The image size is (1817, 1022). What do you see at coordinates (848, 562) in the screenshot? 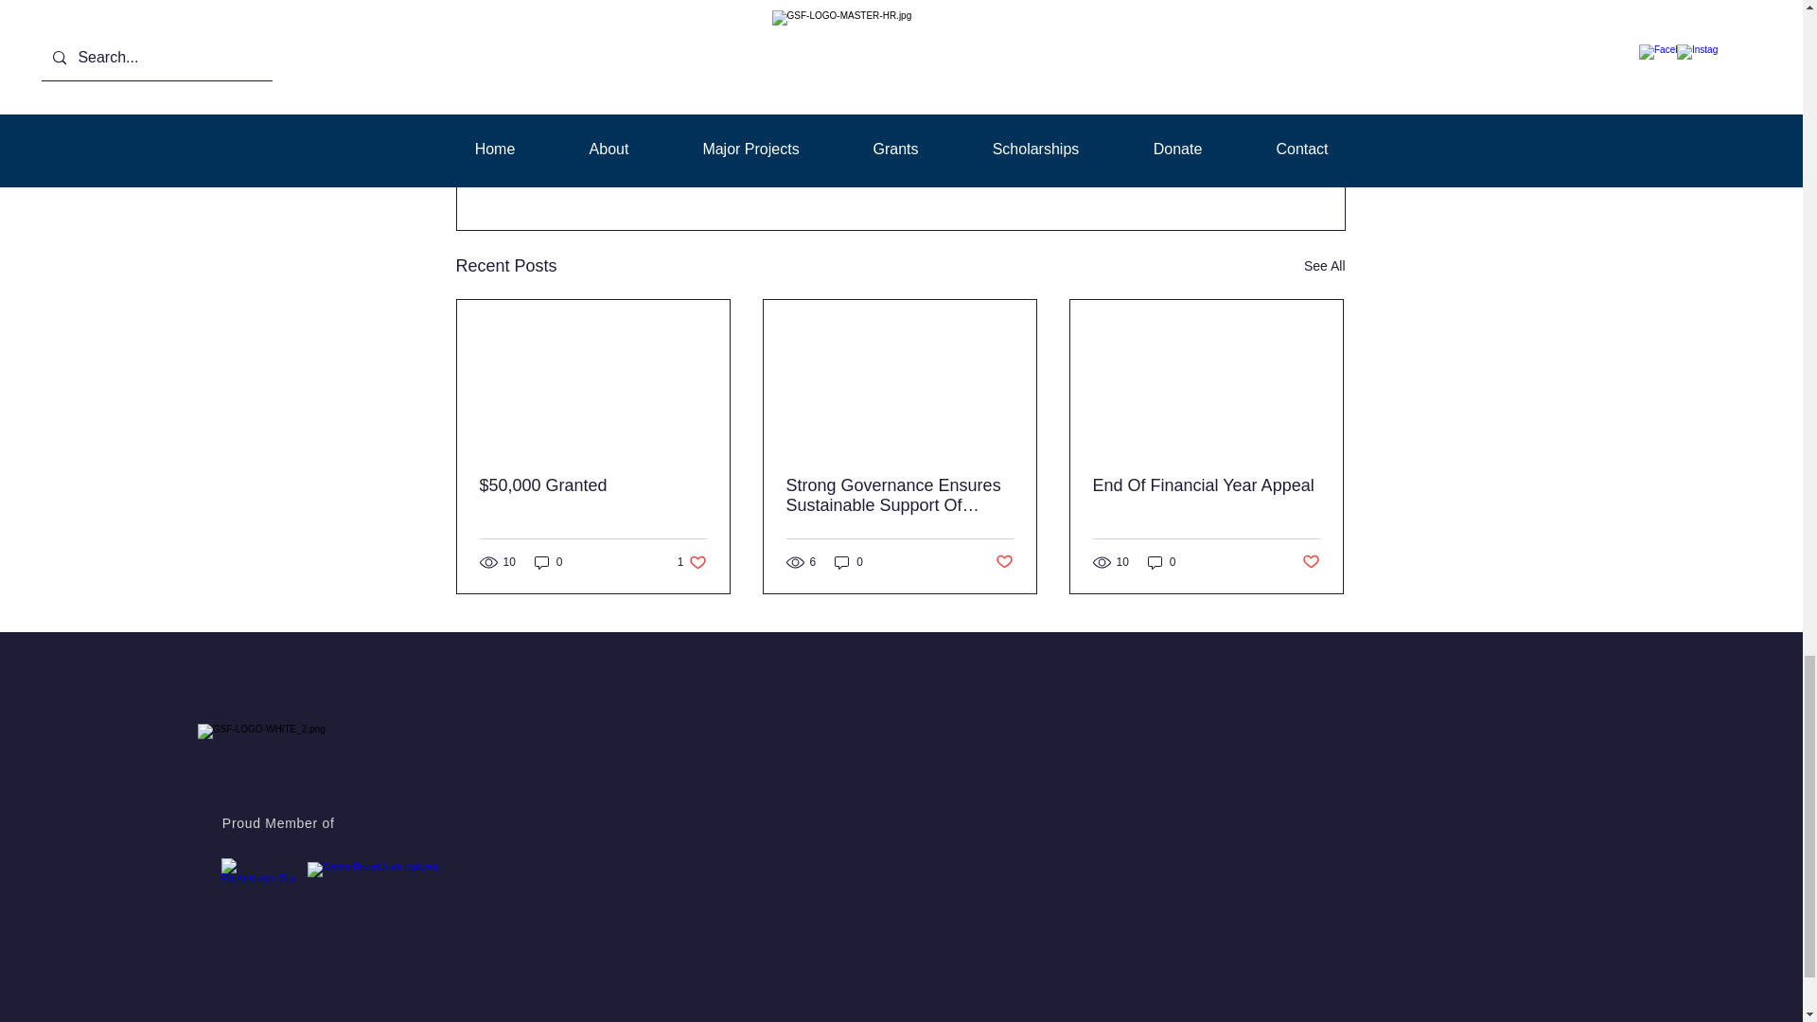
I see `Post not marked as liked` at bounding box center [848, 562].